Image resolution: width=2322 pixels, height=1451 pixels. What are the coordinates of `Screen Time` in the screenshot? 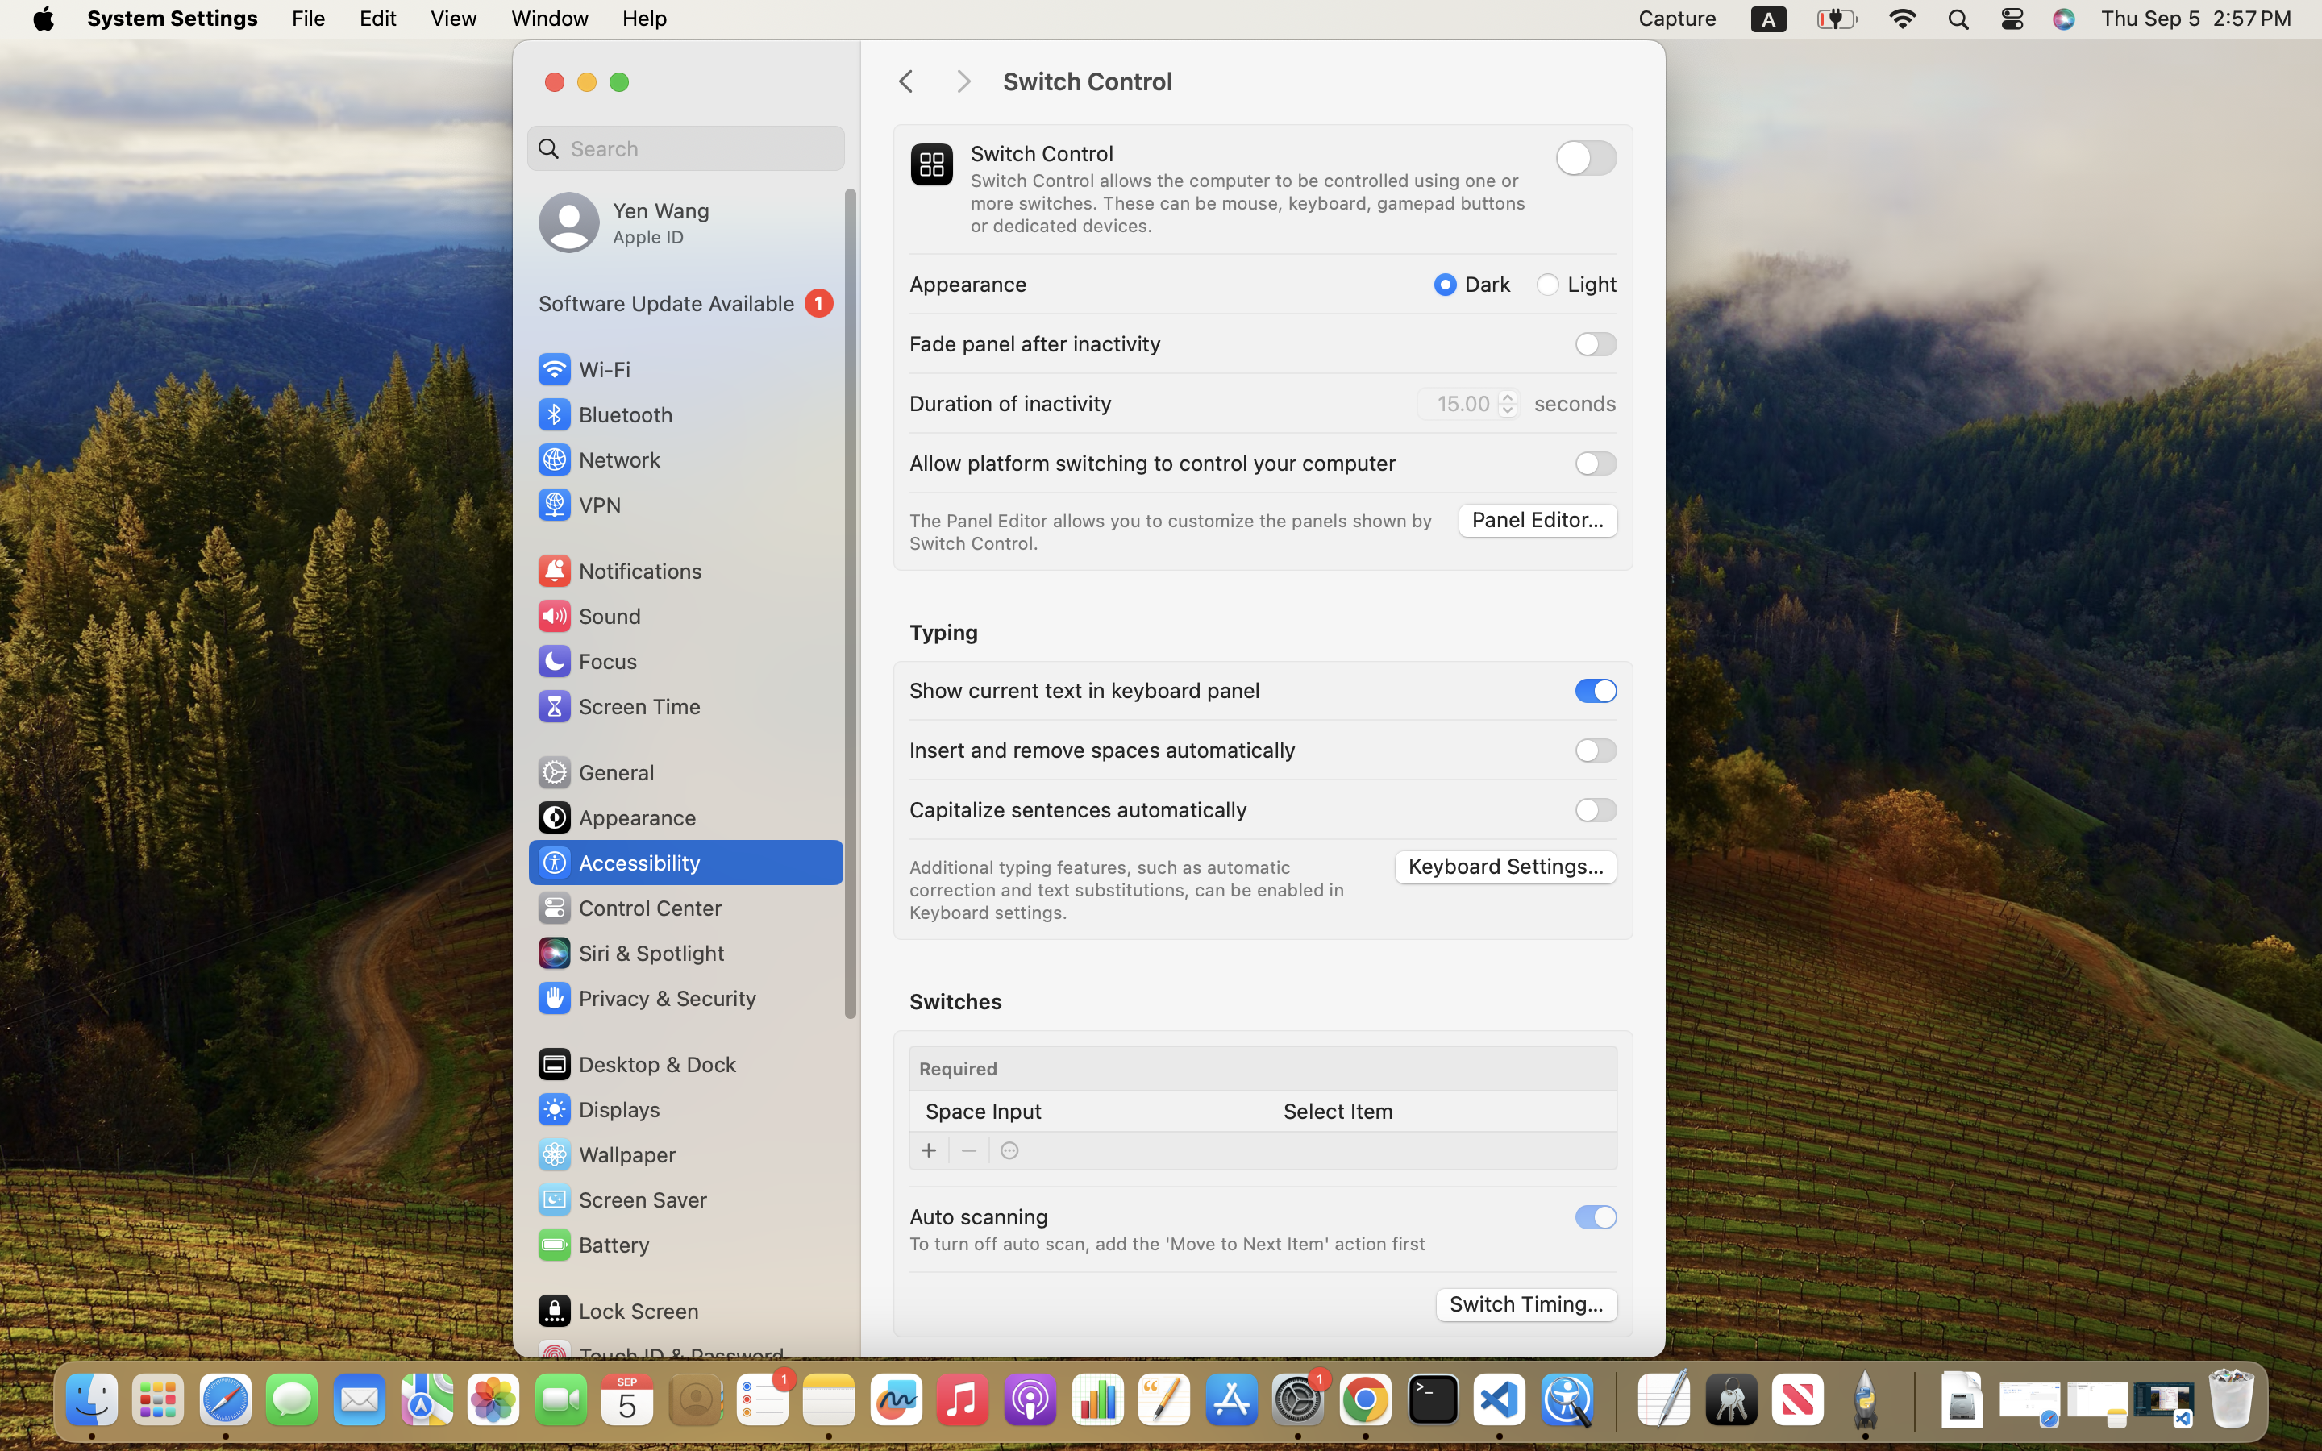 It's located at (618, 706).